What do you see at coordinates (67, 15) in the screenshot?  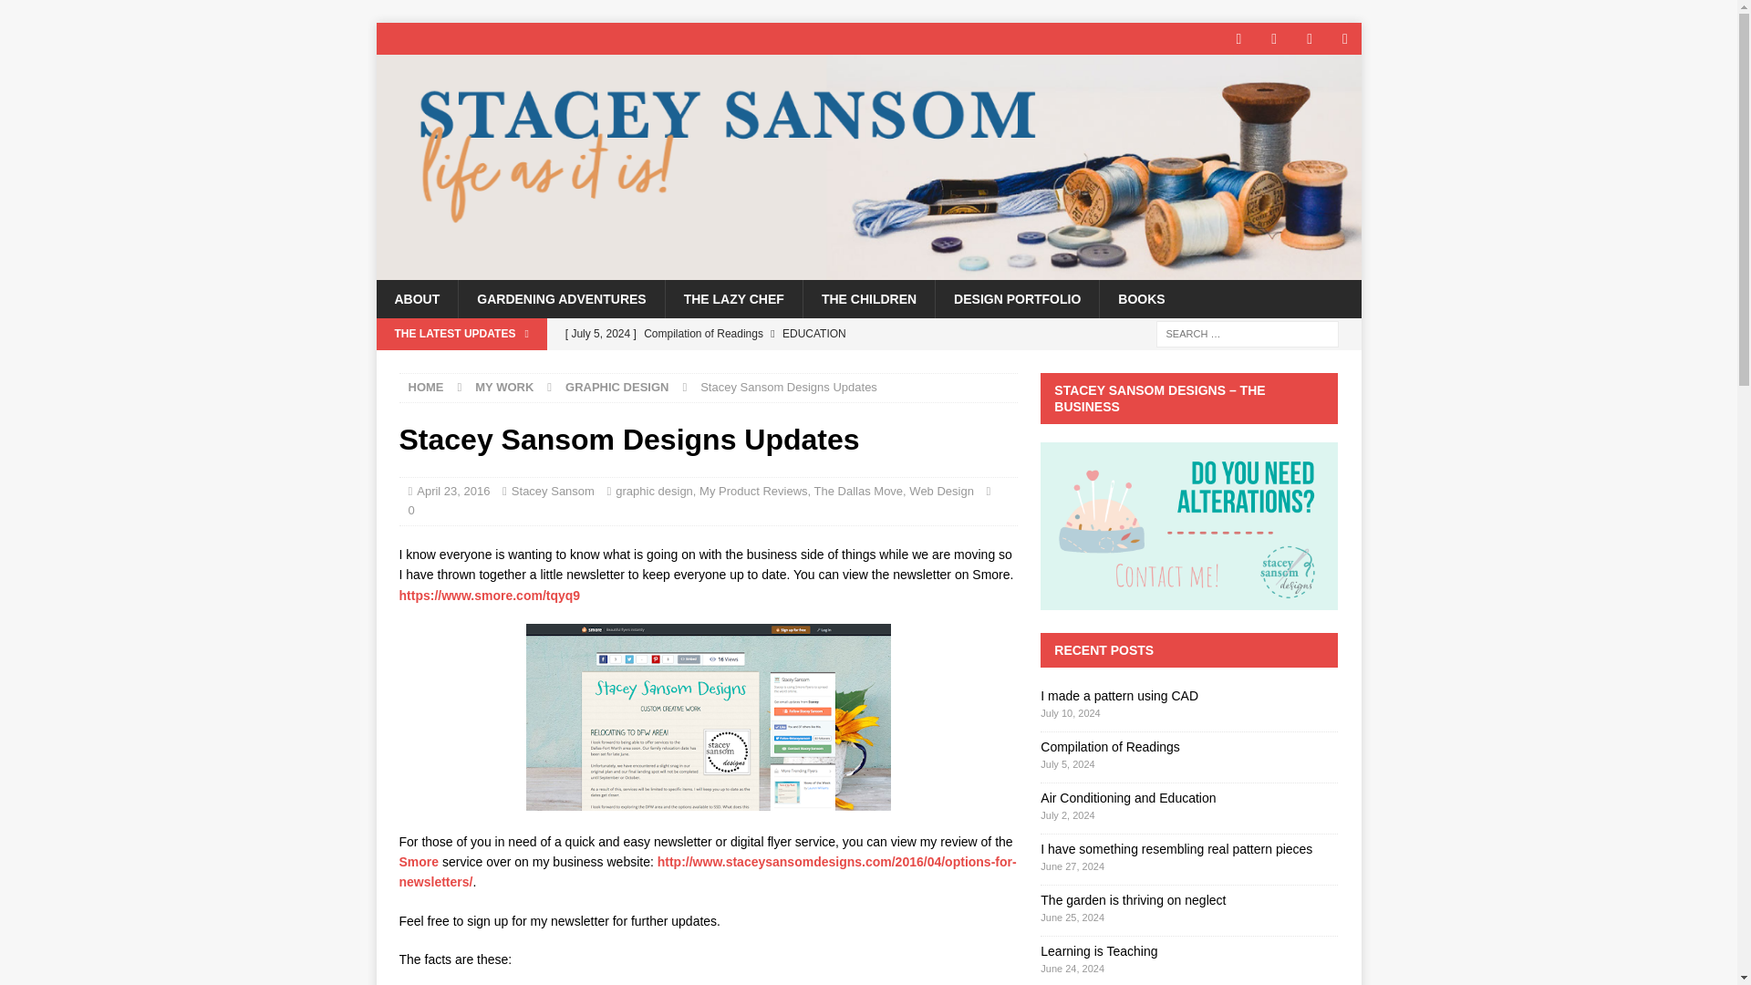 I see `Search` at bounding box center [67, 15].